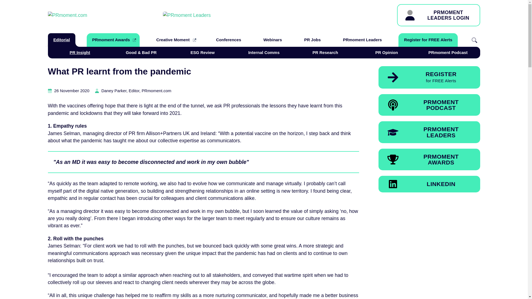  What do you see at coordinates (429, 184) in the screenshot?
I see `LINKEDIN` at bounding box center [429, 184].